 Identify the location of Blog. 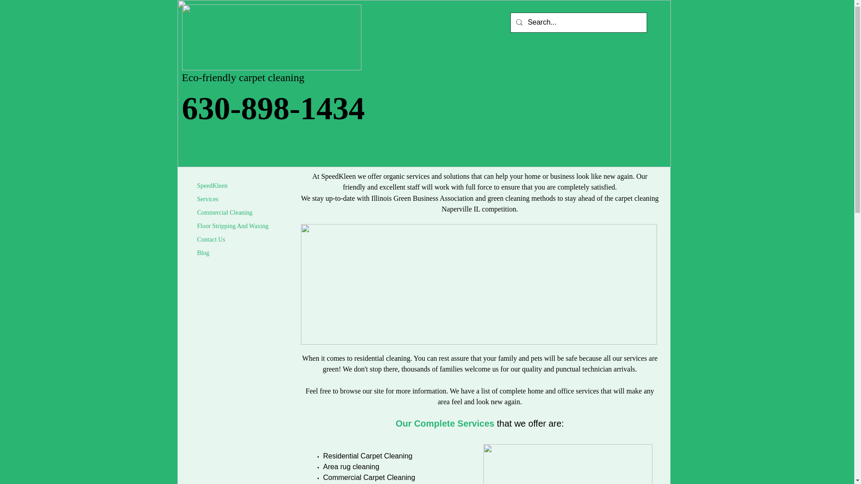
(203, 253).